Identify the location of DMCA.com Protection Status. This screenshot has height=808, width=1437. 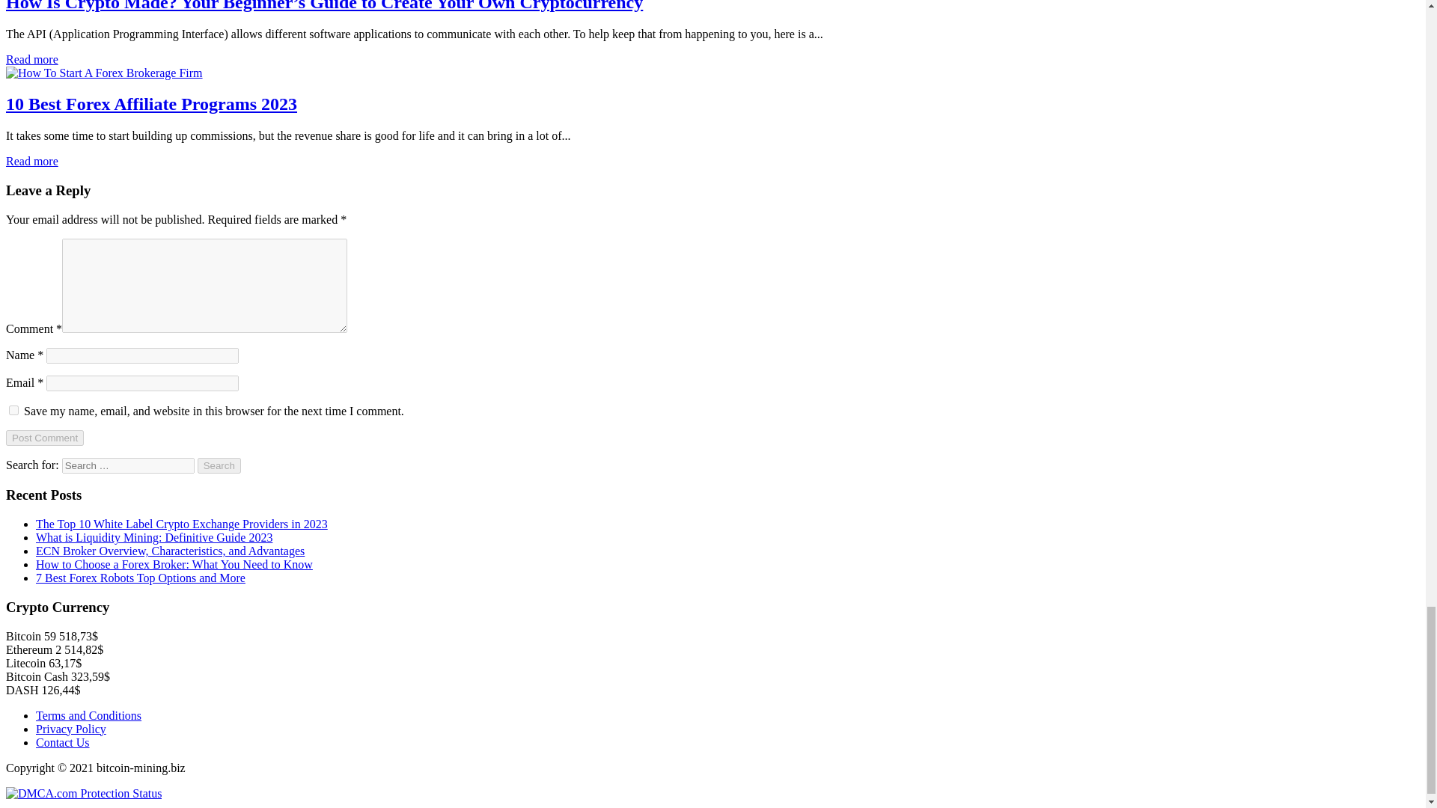
(83, 793).